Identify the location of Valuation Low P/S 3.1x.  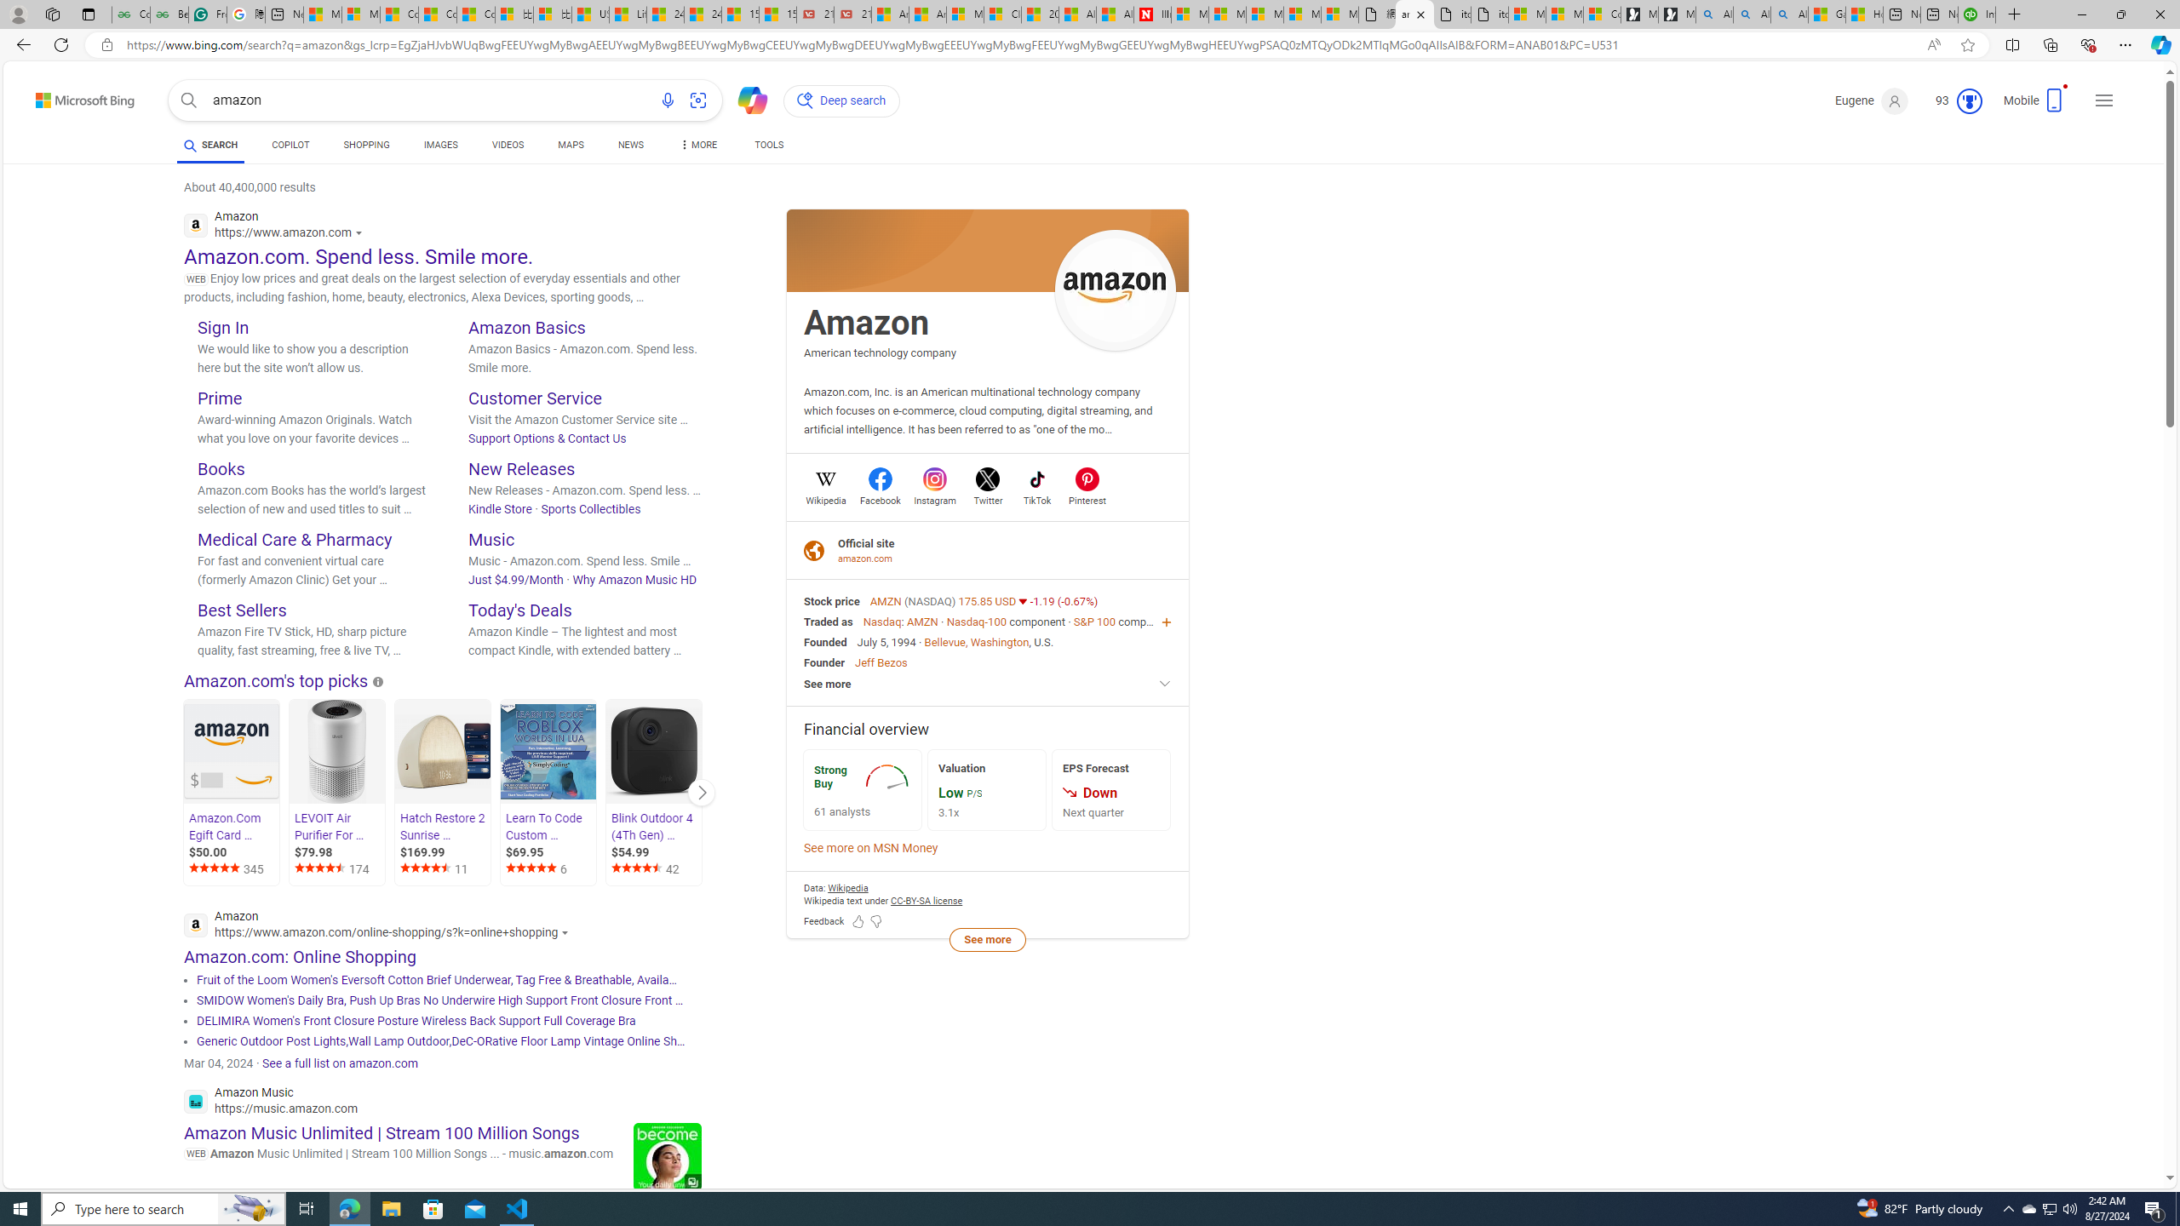
(987, 790).